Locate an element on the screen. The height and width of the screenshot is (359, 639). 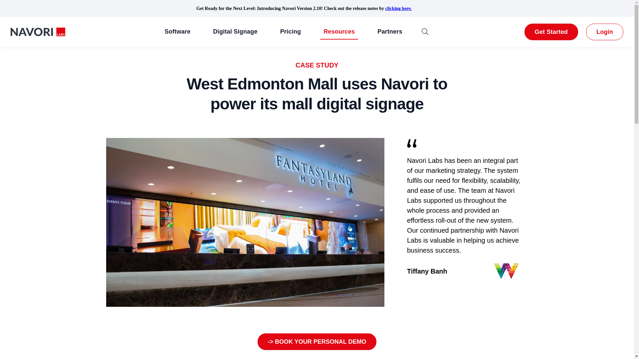
Login In is located at coordinates (605, 32).